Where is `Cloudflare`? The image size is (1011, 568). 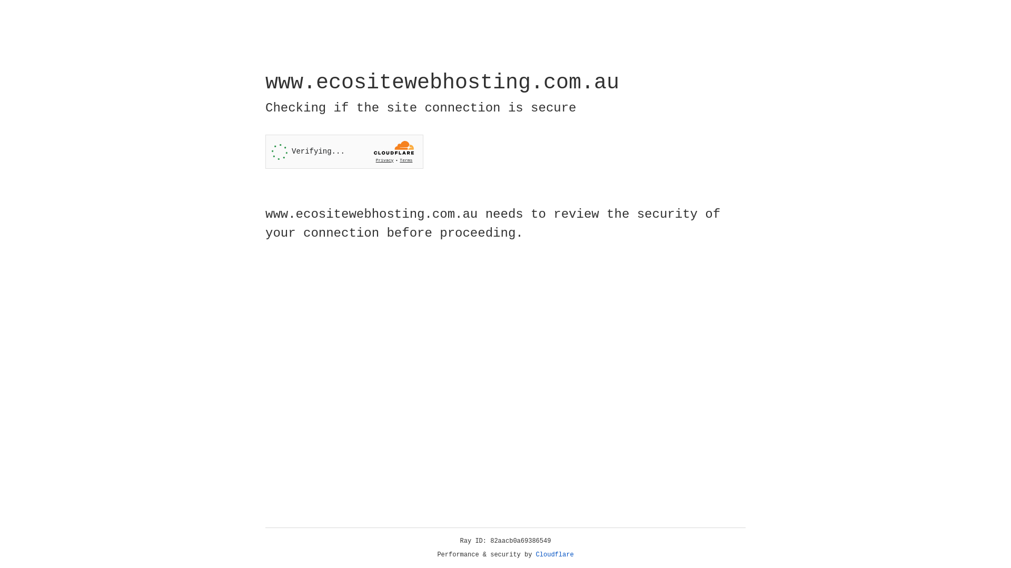 Cloudflare is located at coordinates (555, 555).